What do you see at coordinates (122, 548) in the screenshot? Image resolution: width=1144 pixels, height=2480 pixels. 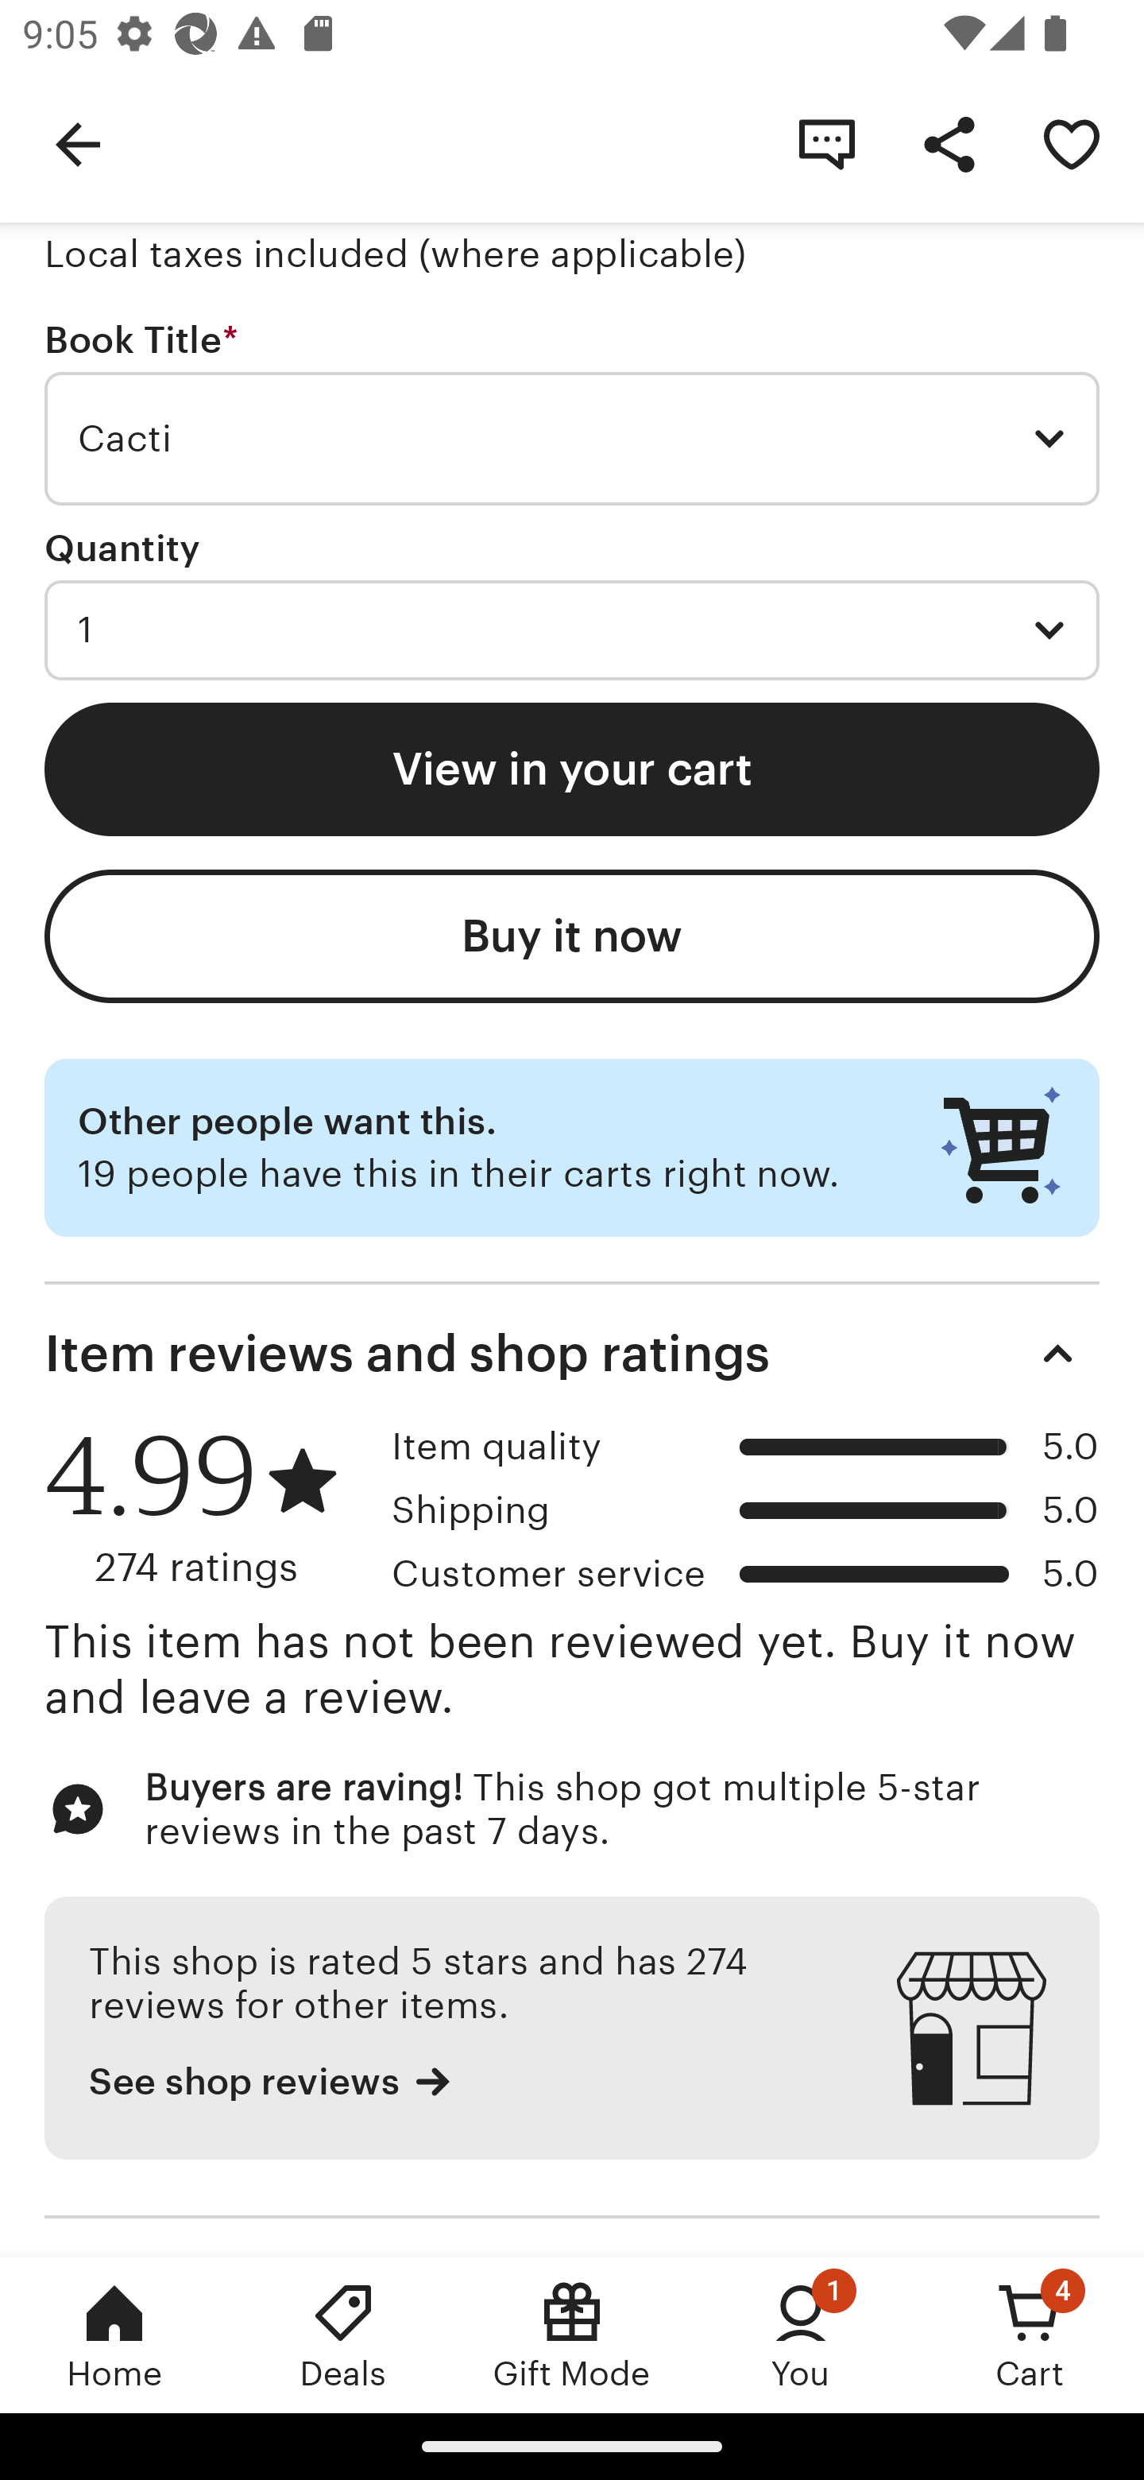 I see `Quantity` at bounding box center [122, 548].